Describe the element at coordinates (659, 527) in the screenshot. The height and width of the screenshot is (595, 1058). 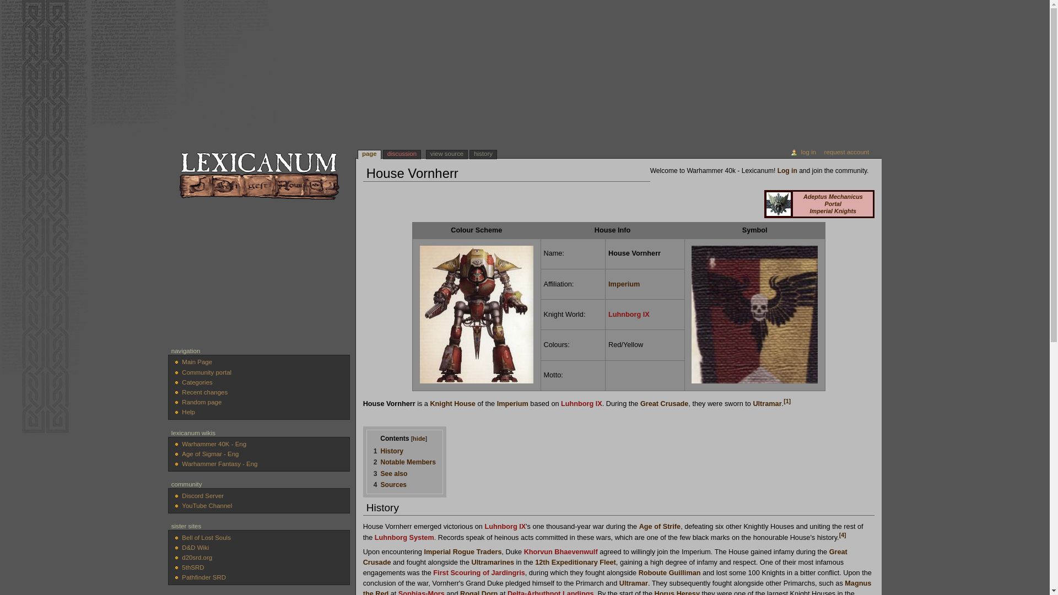
I see `Age of Strife` at that location.